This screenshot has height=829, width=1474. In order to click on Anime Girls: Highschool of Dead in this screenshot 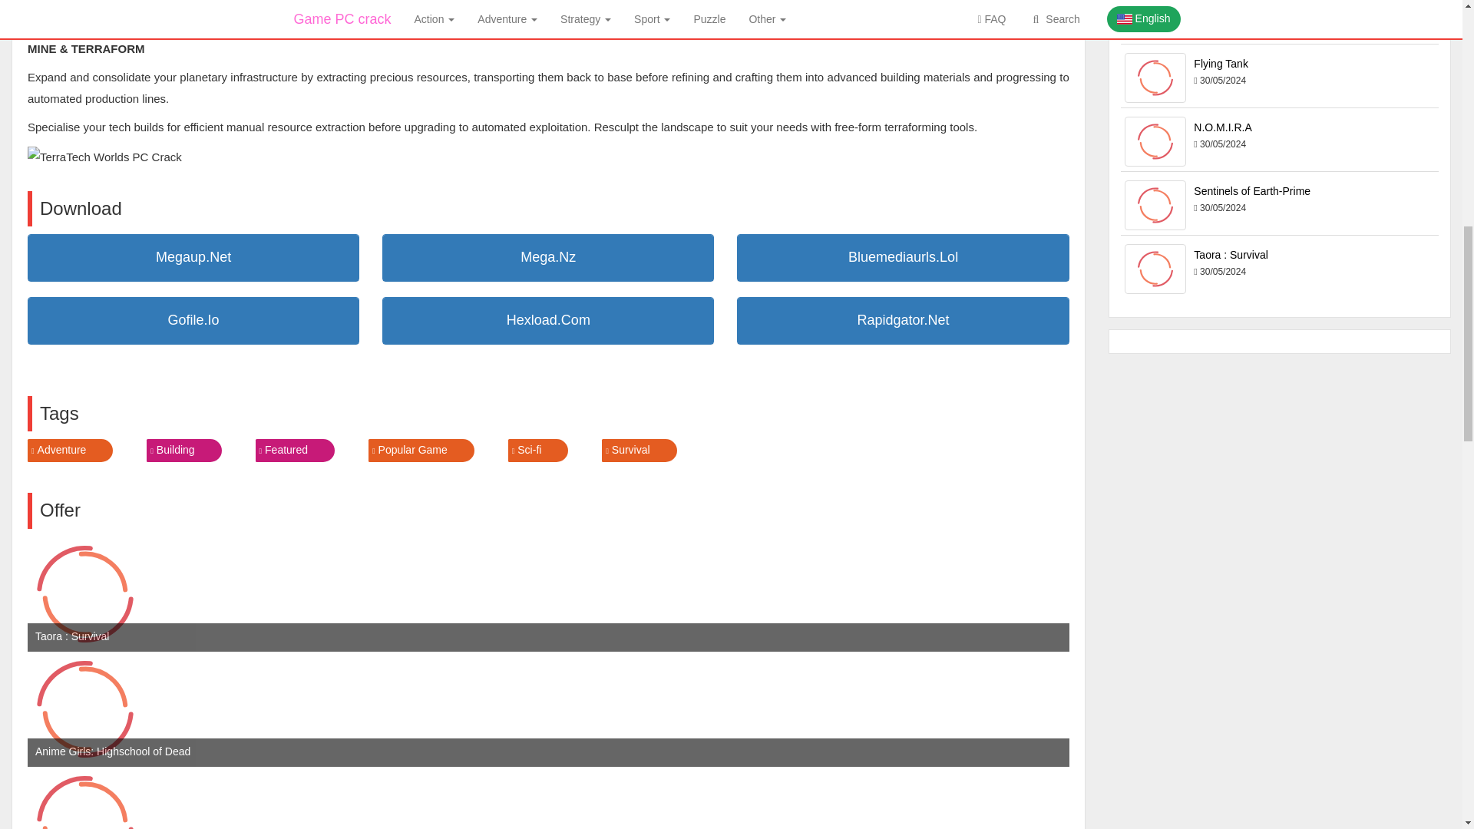, I will do `click(85, 709)`.